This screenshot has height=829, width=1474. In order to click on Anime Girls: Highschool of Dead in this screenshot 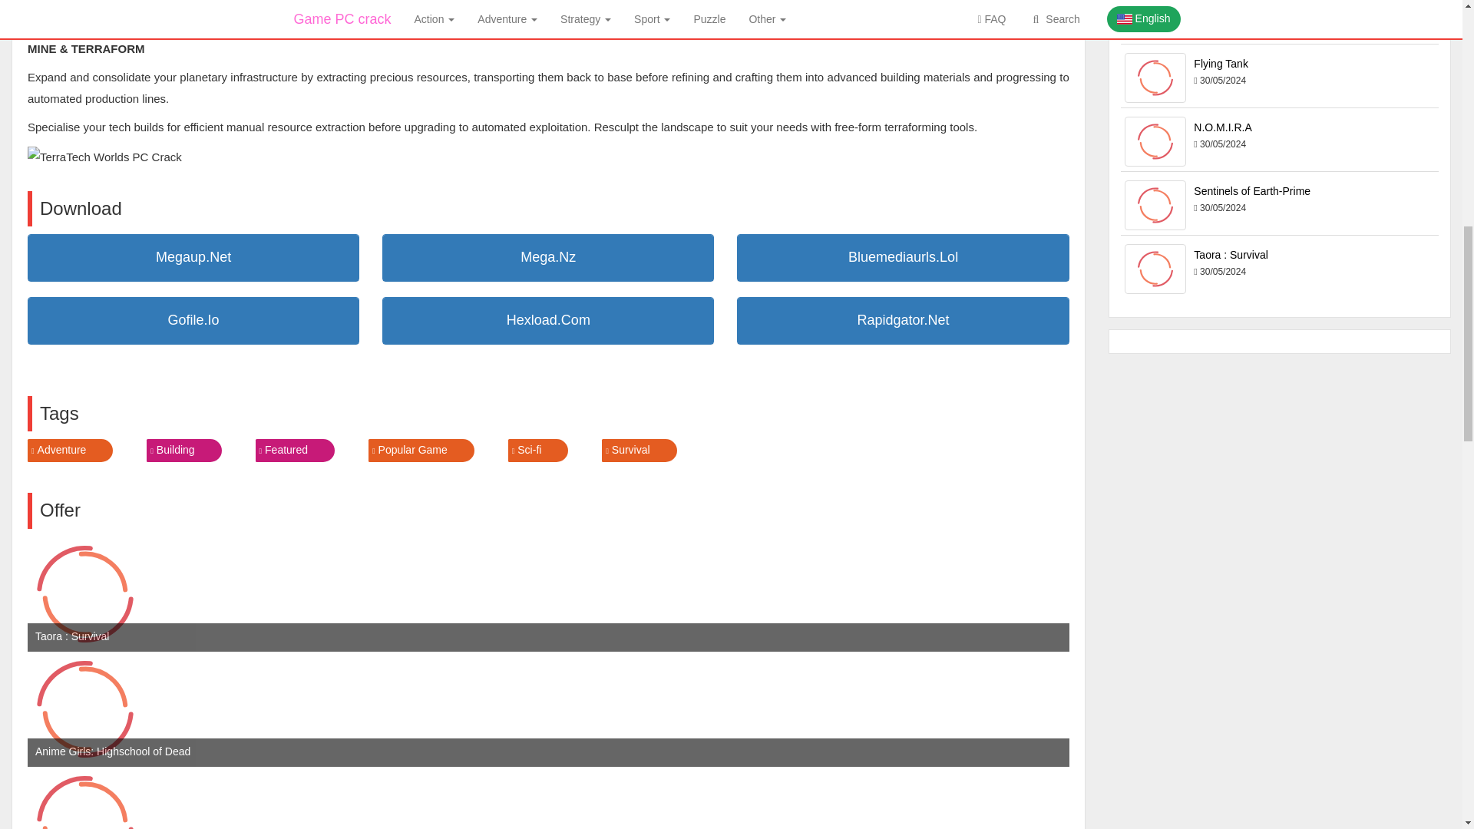, I will do `click(85, 709)`.